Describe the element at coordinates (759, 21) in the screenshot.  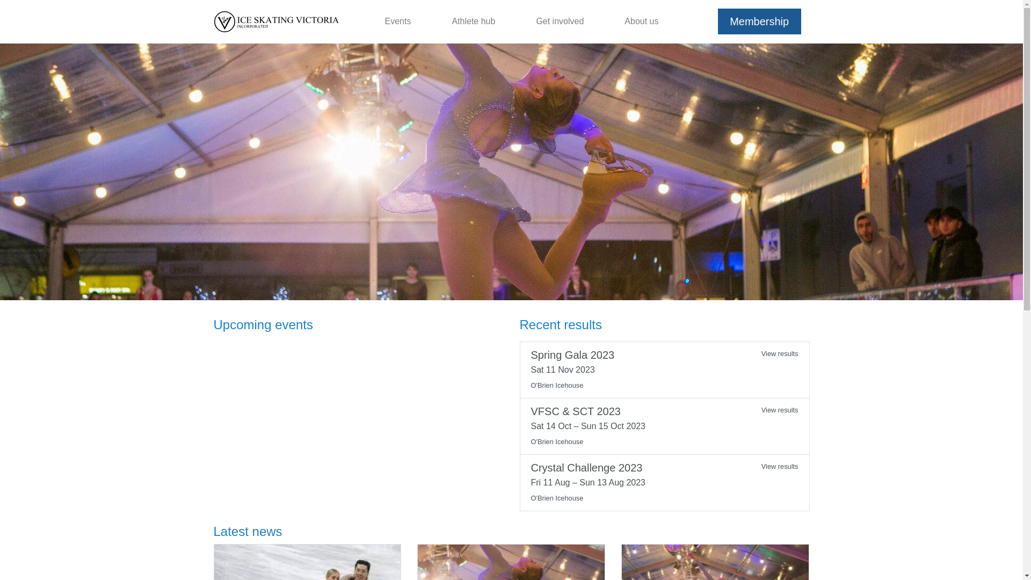
I see `Membership` at that location.